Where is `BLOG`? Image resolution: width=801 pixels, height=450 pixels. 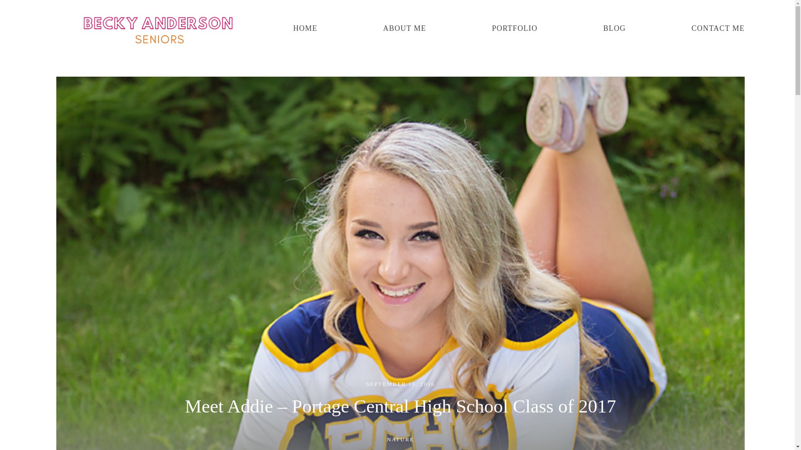
BLOG is located at coordinates (614, 28).